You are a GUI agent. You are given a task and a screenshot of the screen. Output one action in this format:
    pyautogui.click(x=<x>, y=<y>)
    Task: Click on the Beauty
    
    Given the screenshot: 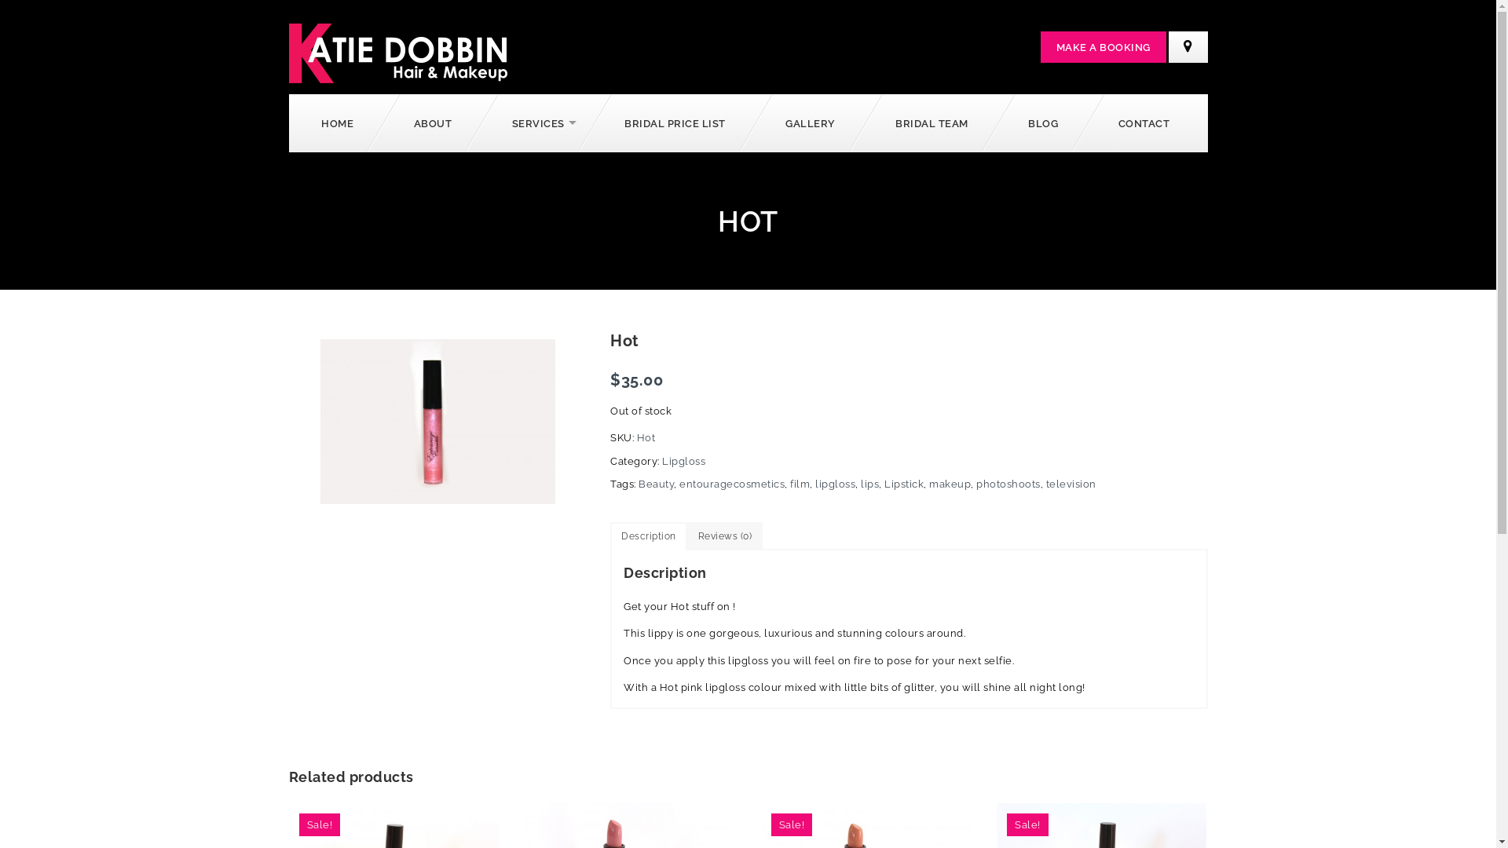 What is the action you would take?
    pyautogui.click(x=657, y=484)
    